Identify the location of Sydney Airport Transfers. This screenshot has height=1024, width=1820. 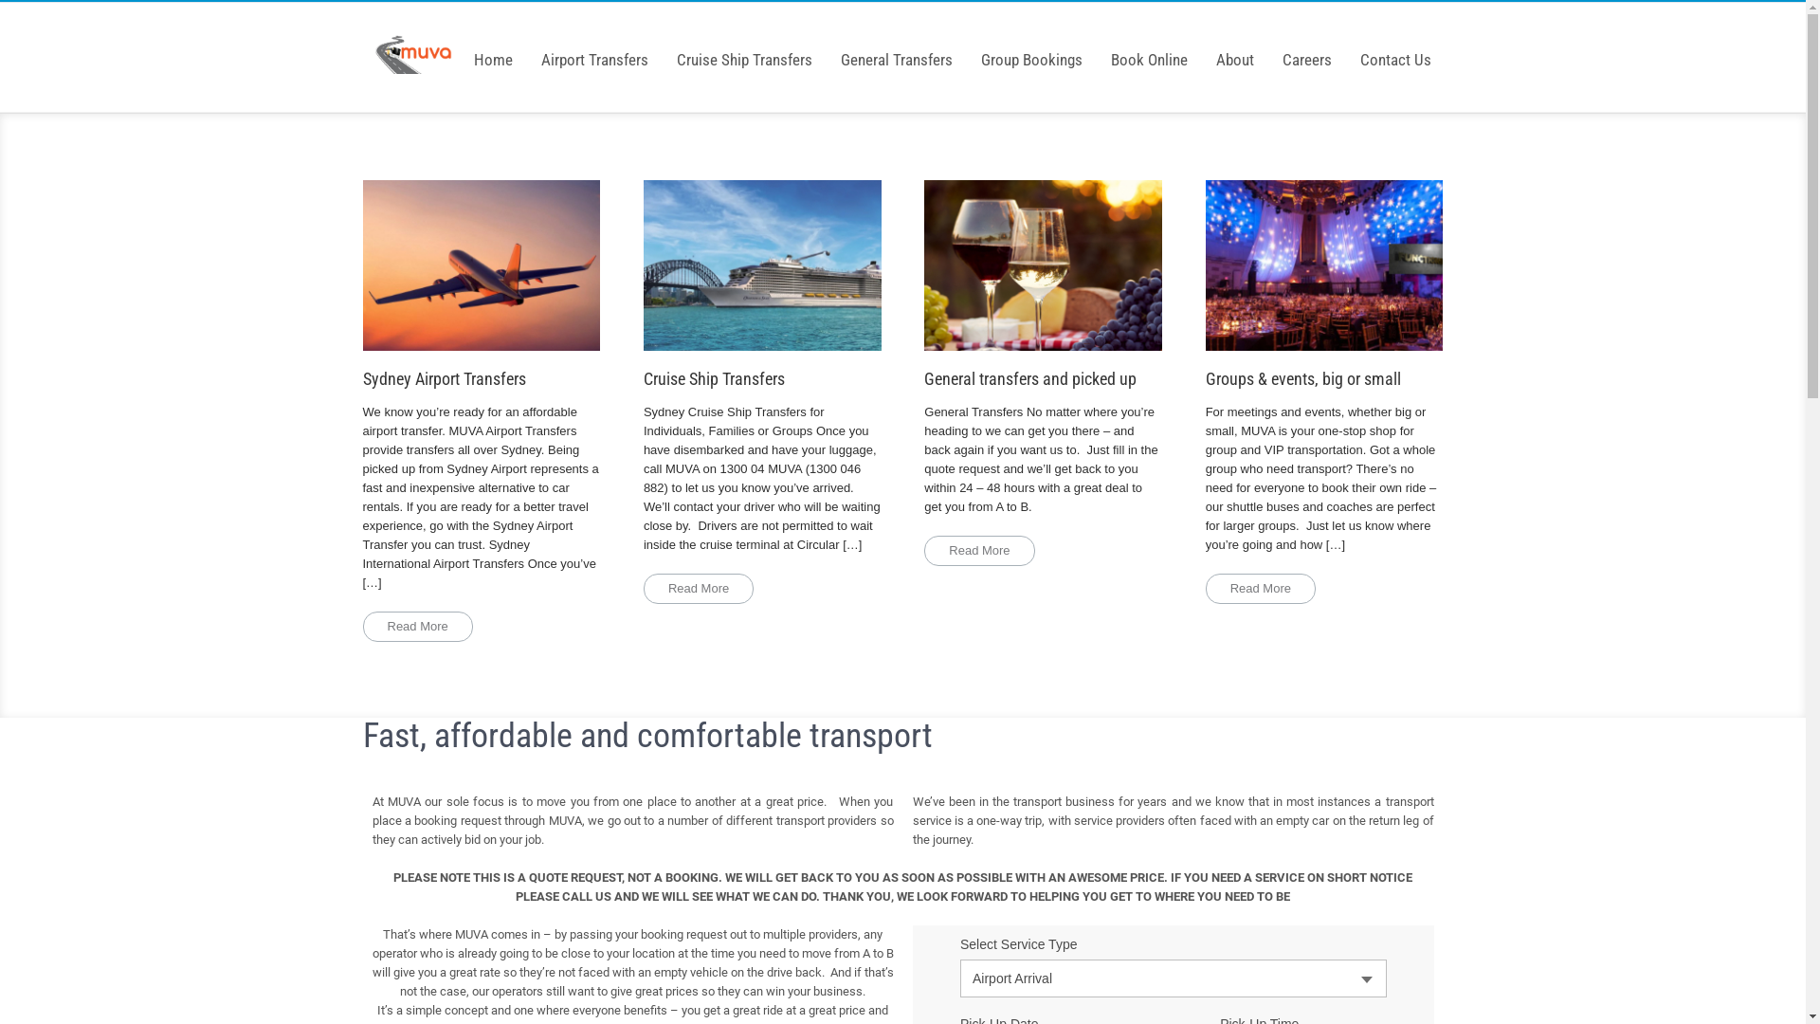
(482, 284).